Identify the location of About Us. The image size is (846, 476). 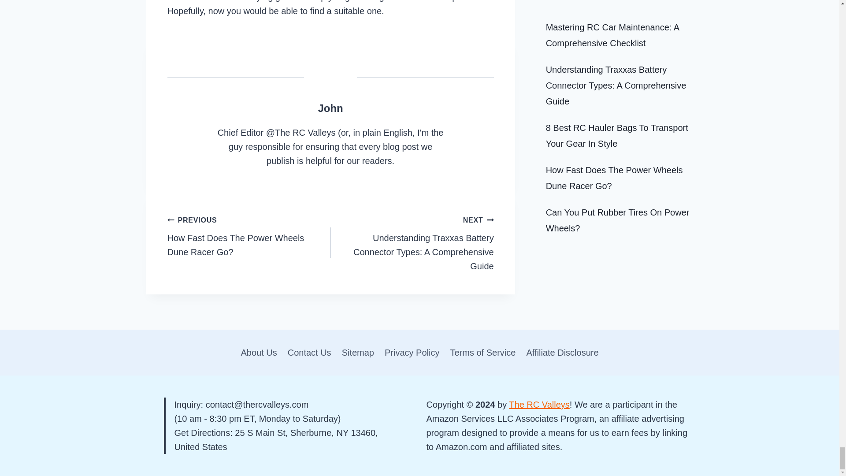
(258, 352).